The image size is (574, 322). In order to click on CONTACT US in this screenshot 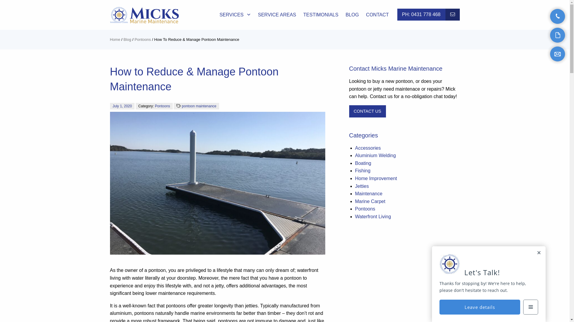, I will do `click(368, 112)`.